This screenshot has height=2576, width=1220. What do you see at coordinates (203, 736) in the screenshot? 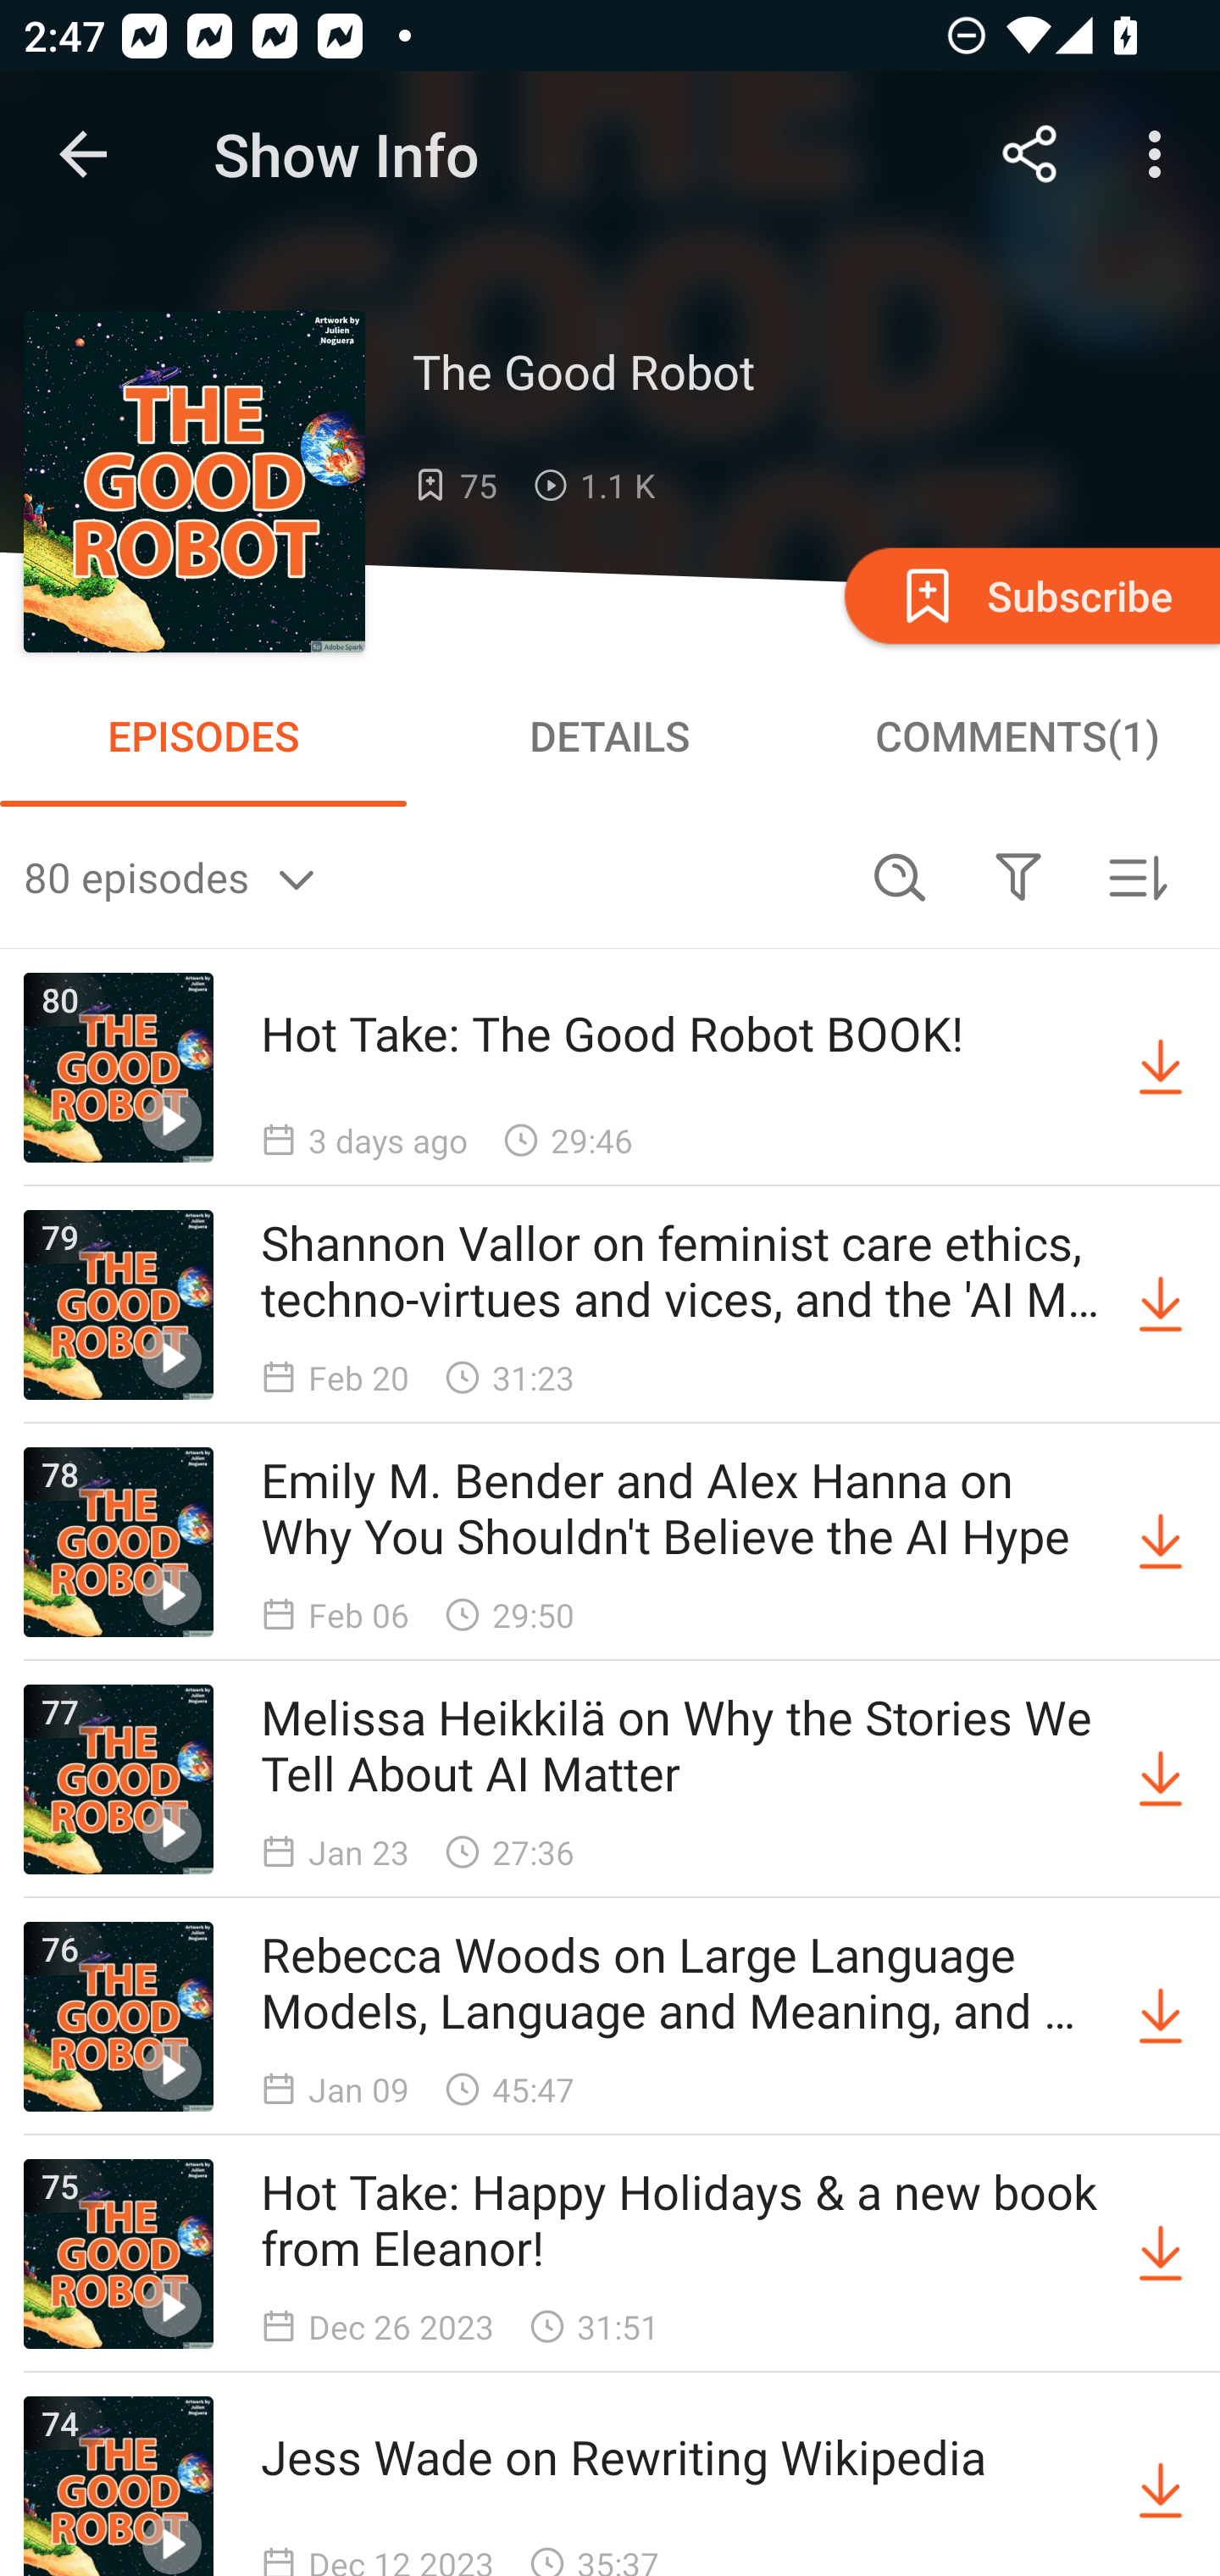
I see `EPISODES` at bounding box center [203, 736].